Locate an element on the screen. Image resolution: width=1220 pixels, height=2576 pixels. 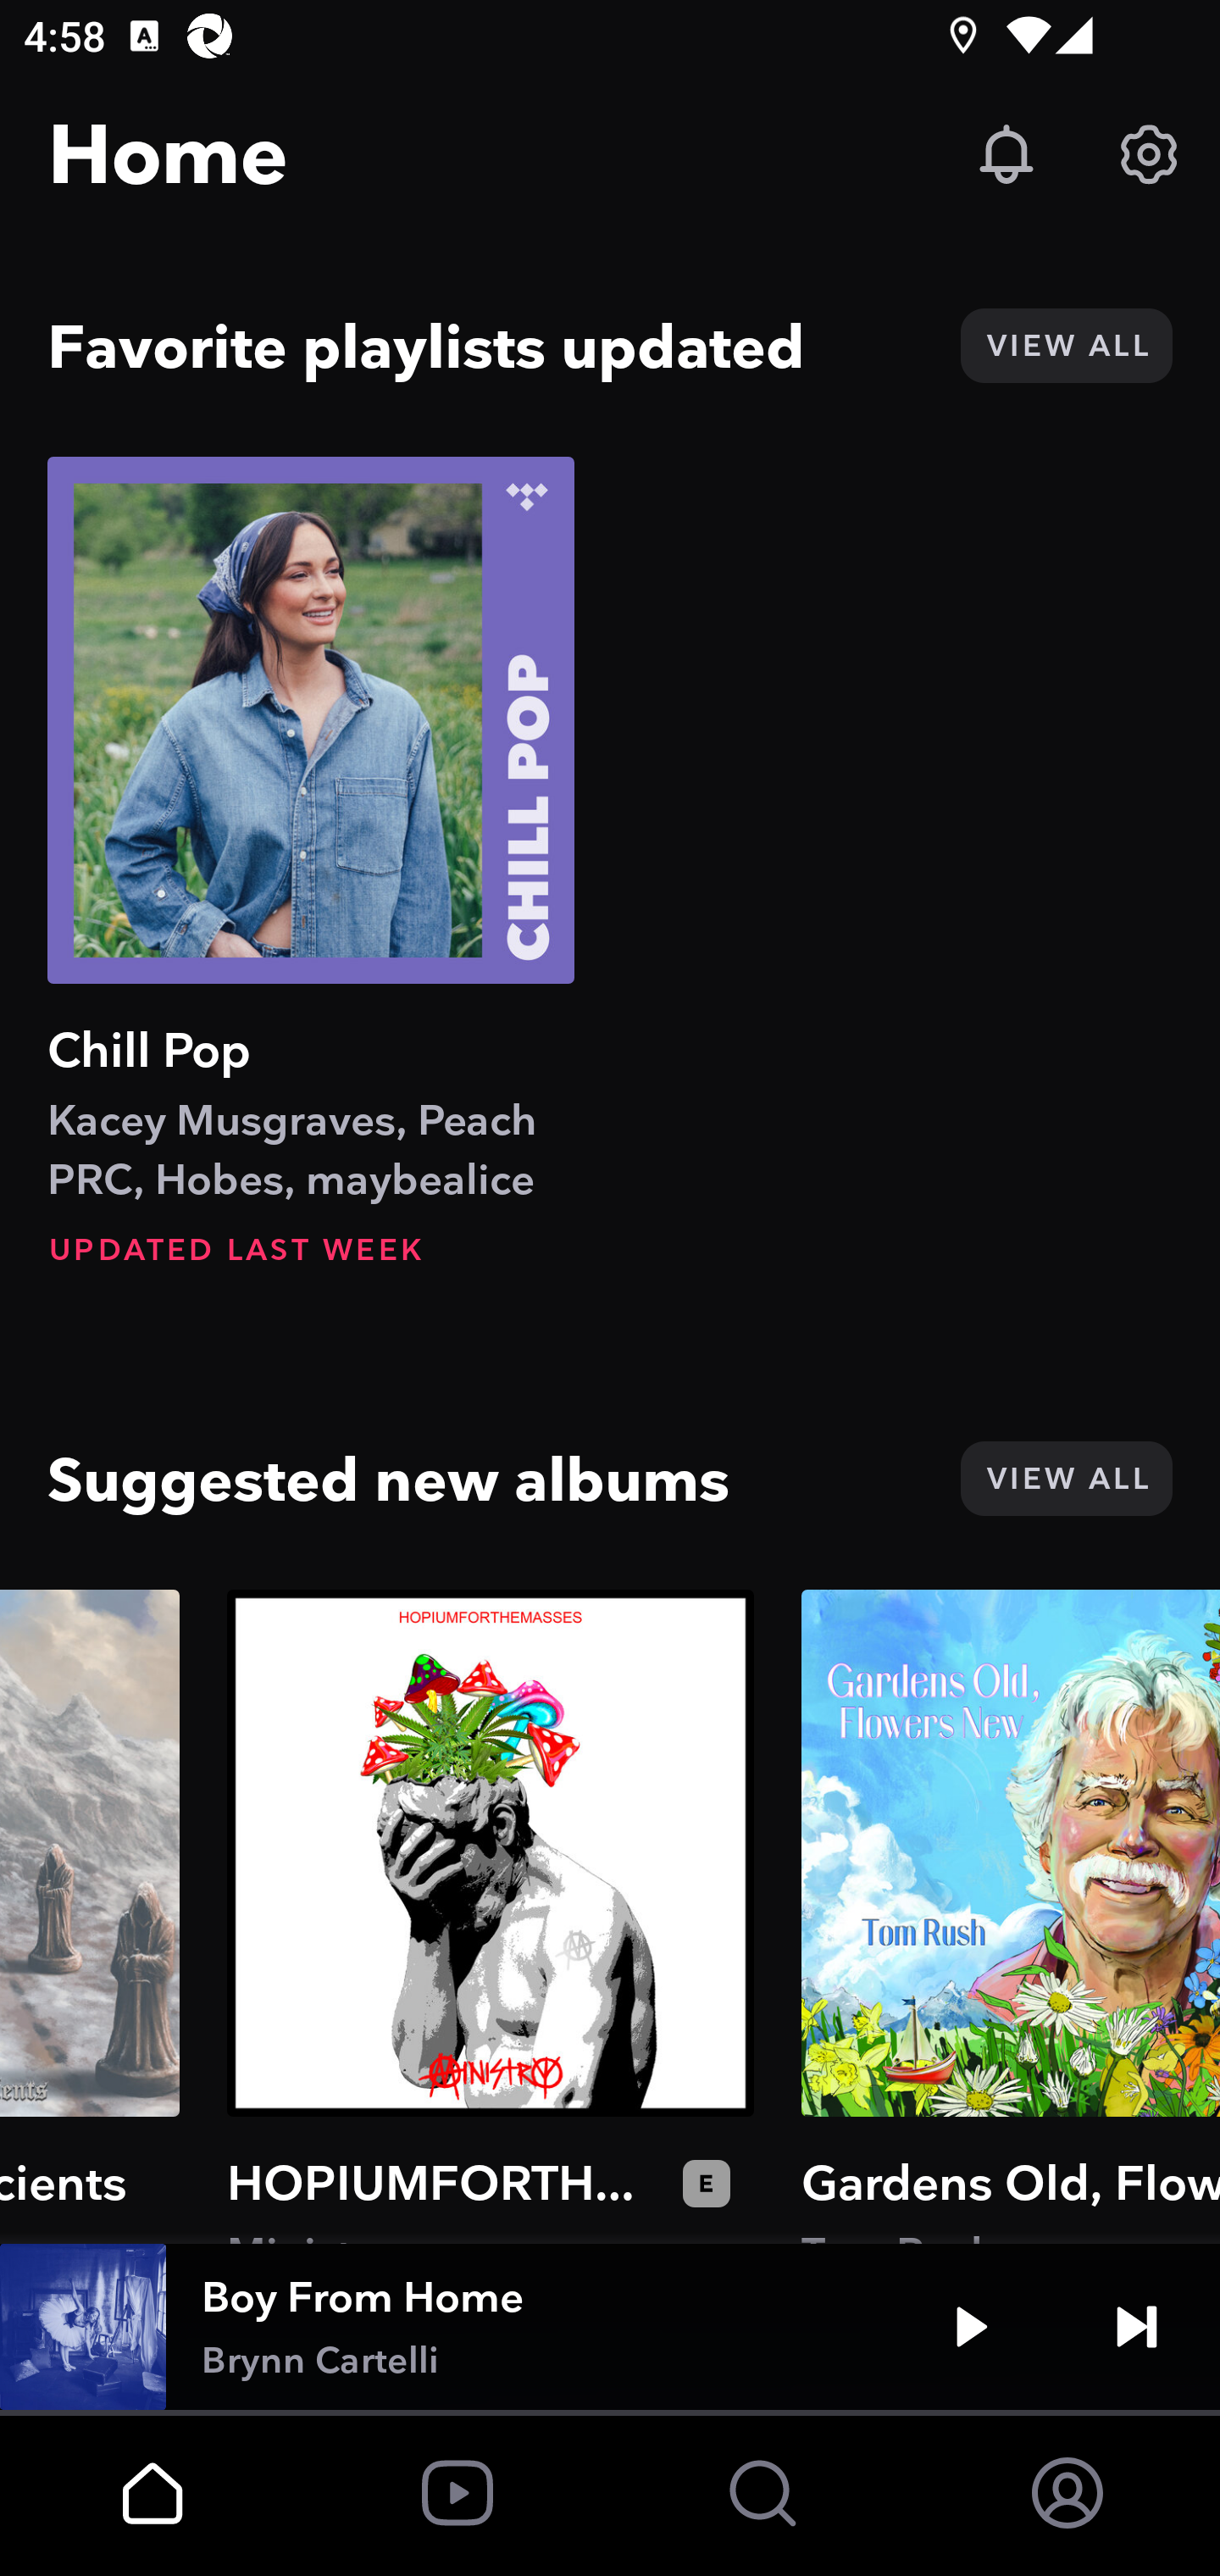
VIEW ALL is located at coordinates (1066, 1478).